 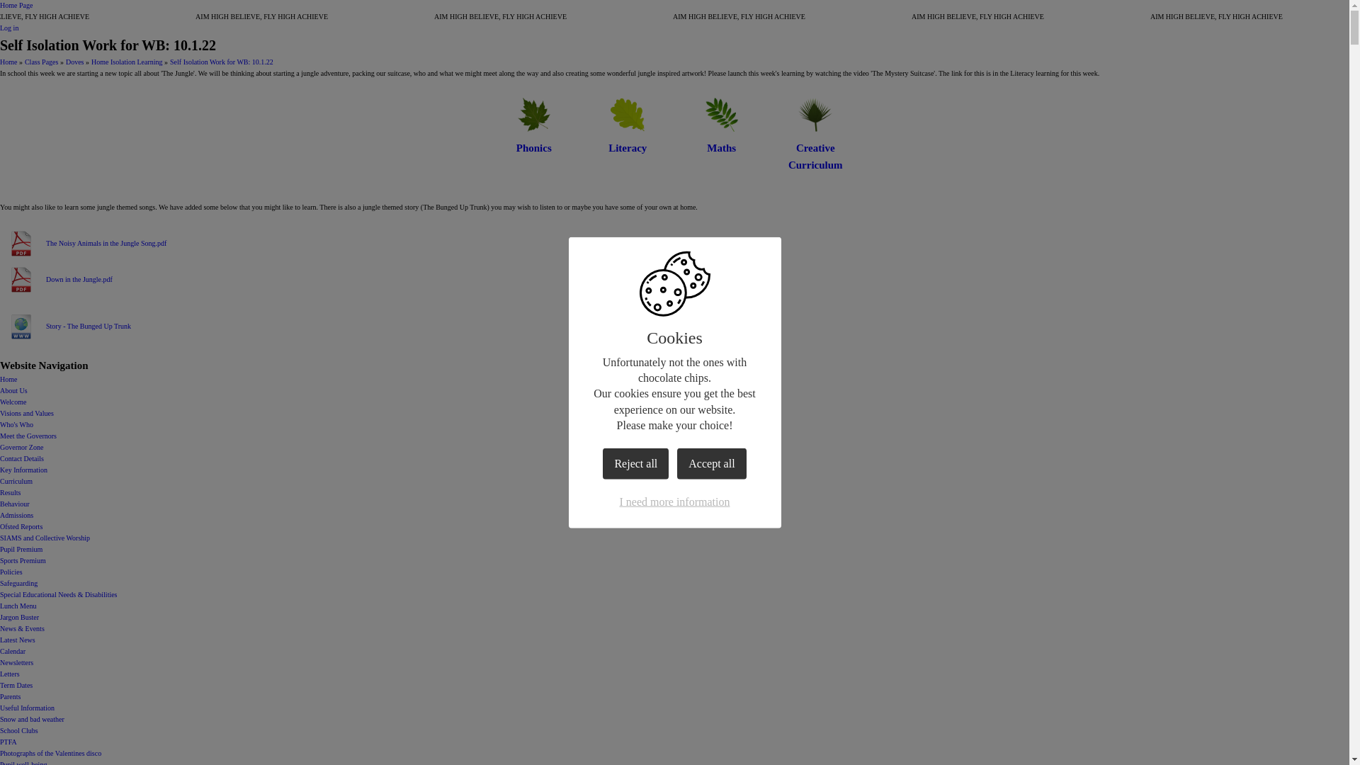 What do you see at coordinates (721, 125) in the screenshot?
I see `Maths` at bounding box center [721, 125].